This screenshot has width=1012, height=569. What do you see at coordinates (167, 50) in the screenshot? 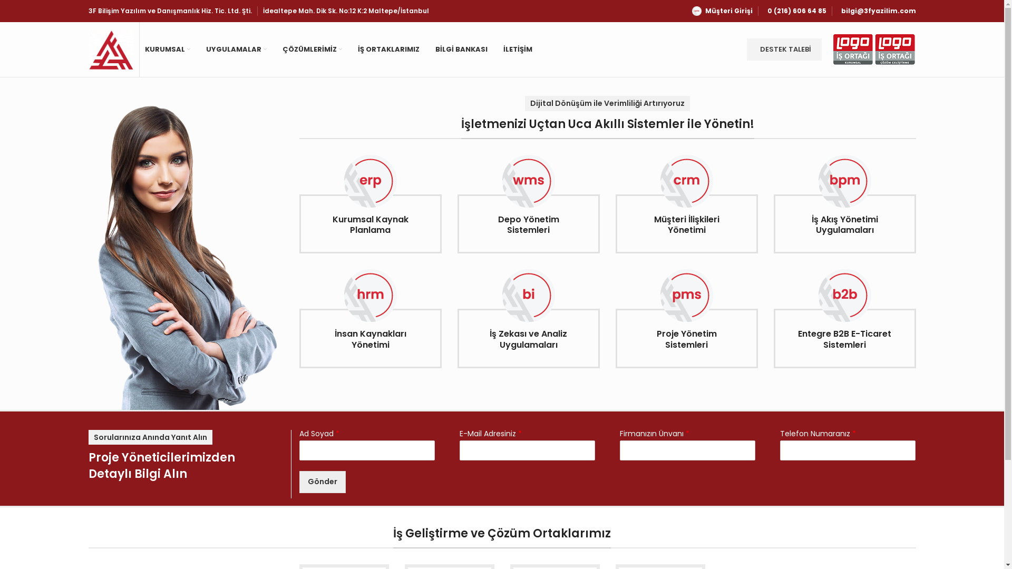
I see `KURUMSAL` at bounding box center [167, 50].